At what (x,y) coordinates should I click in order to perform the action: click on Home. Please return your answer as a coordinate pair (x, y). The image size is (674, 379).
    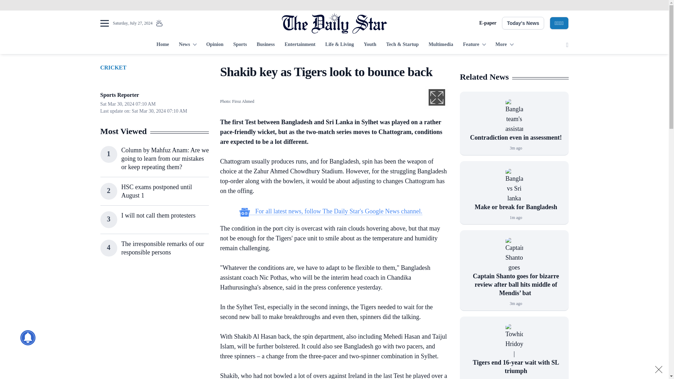
    Looking at the image, I should click on (163, 45).